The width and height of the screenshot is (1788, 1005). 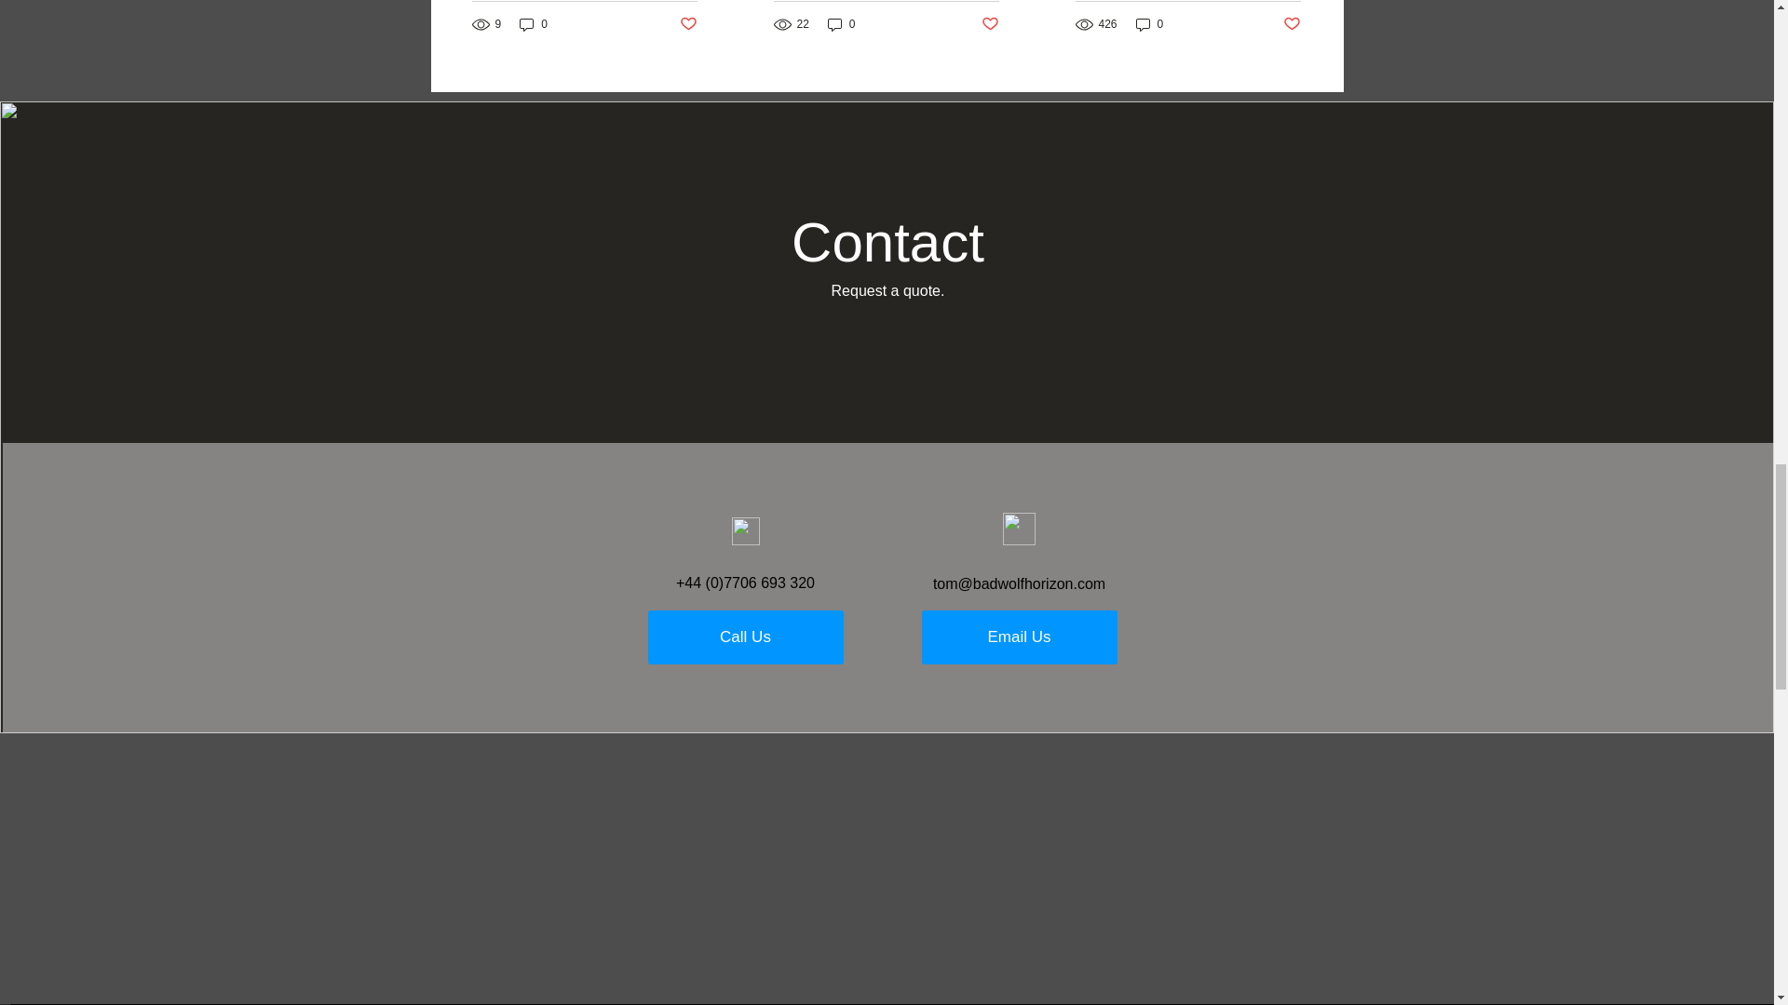 What do you see at coordinates (991, 24) in the screenshot?
I see `Post not marked as liked` at bounding box center [991, 24].